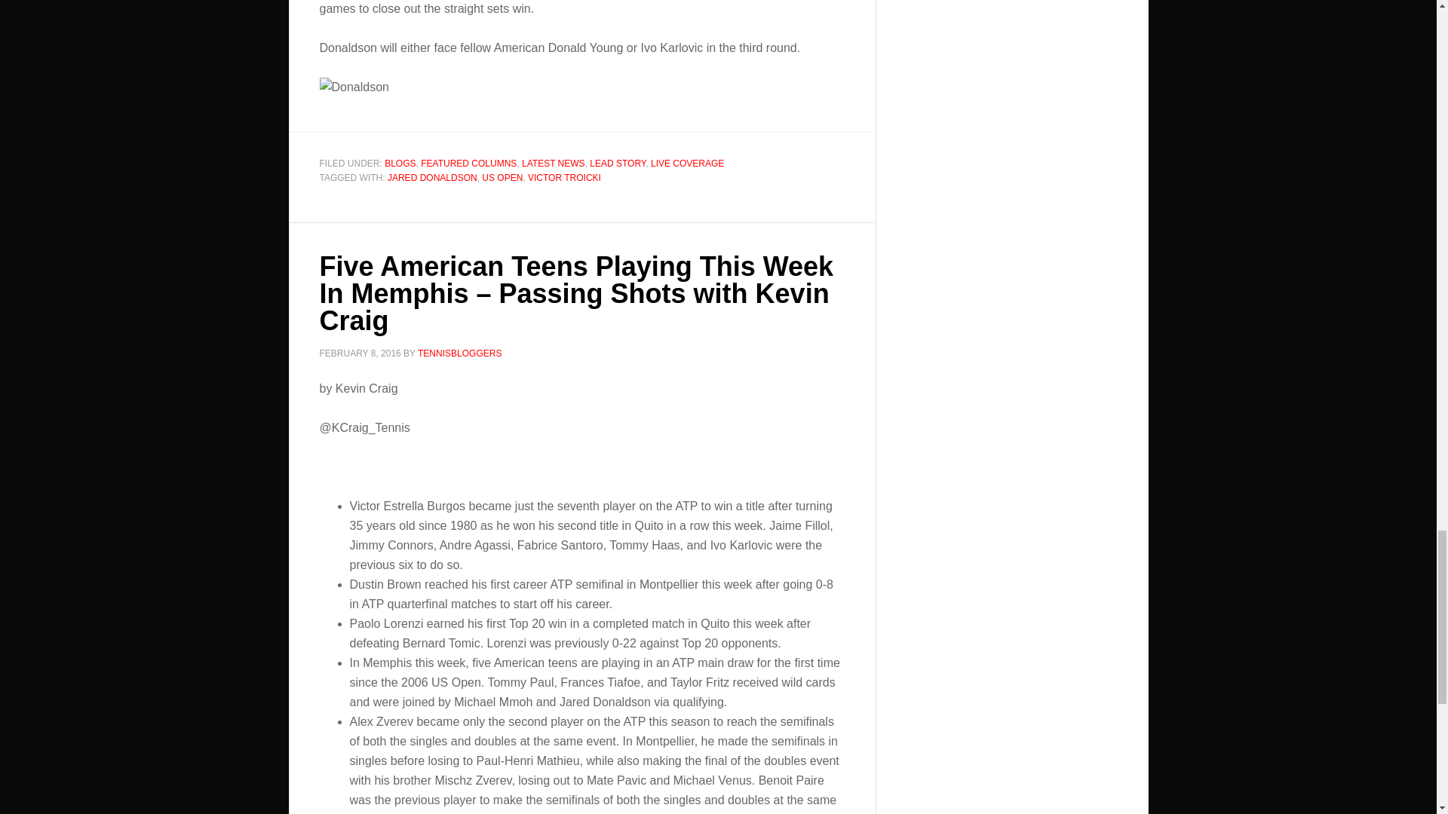 This screenshot has width=1448, height=814. Describe the element at coordinates (564, 178) in the screenshot. I see `VICTOR TROICKI` at that location.